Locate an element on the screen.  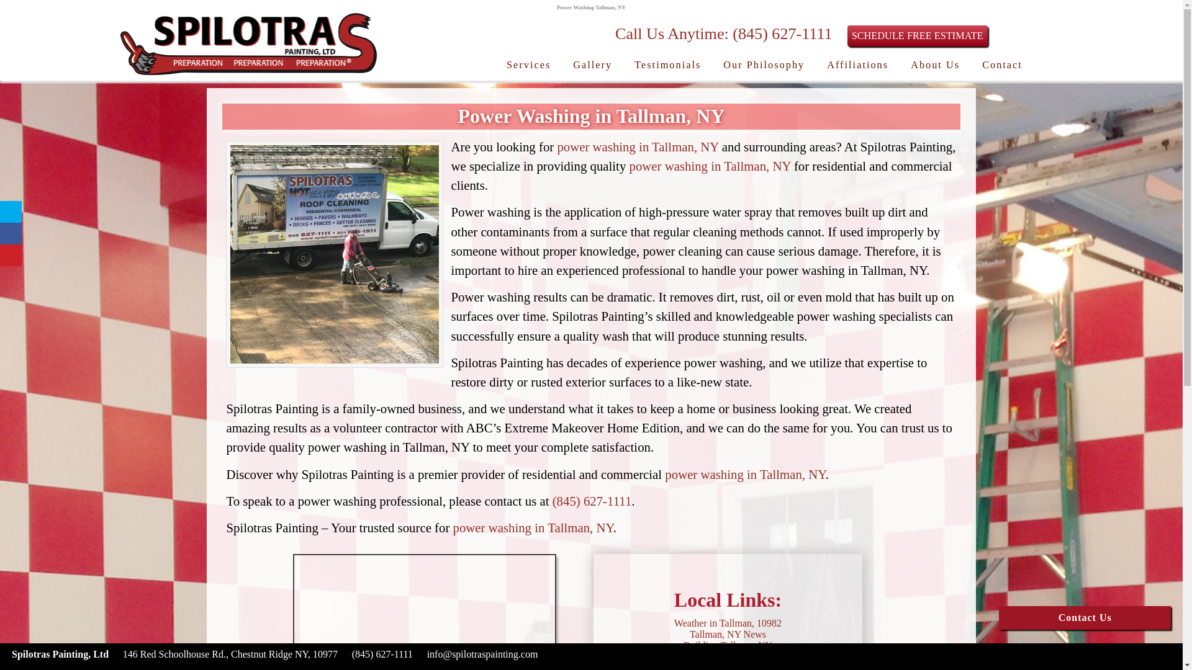
Share On Twitter is located at coordinates (11, 212).